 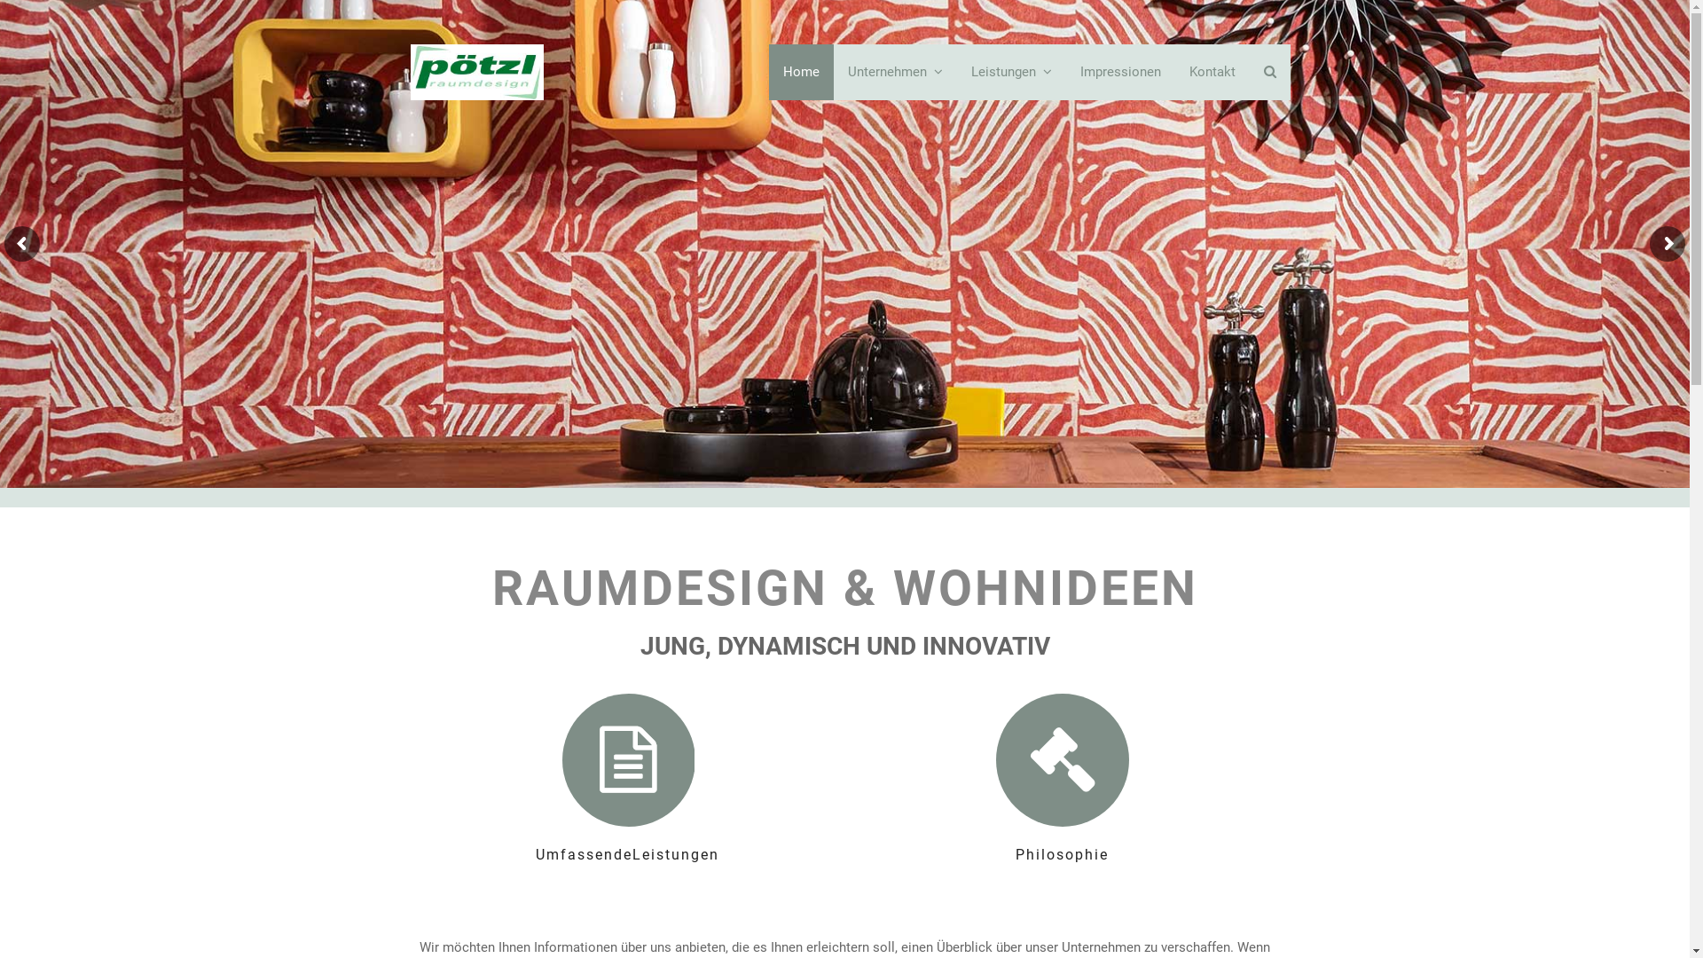 I want to click on Unternehmen, so click(x=896, y=73).